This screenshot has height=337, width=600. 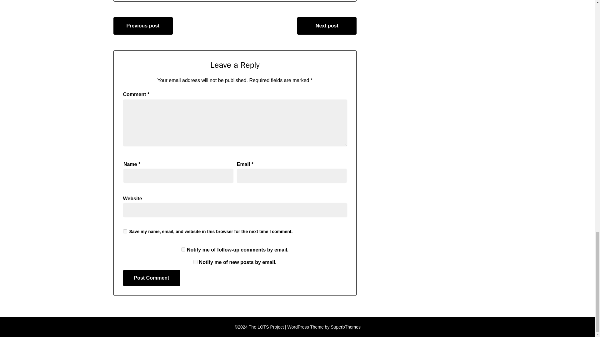 I want to click on subscribe, so click(x=183, y=249).